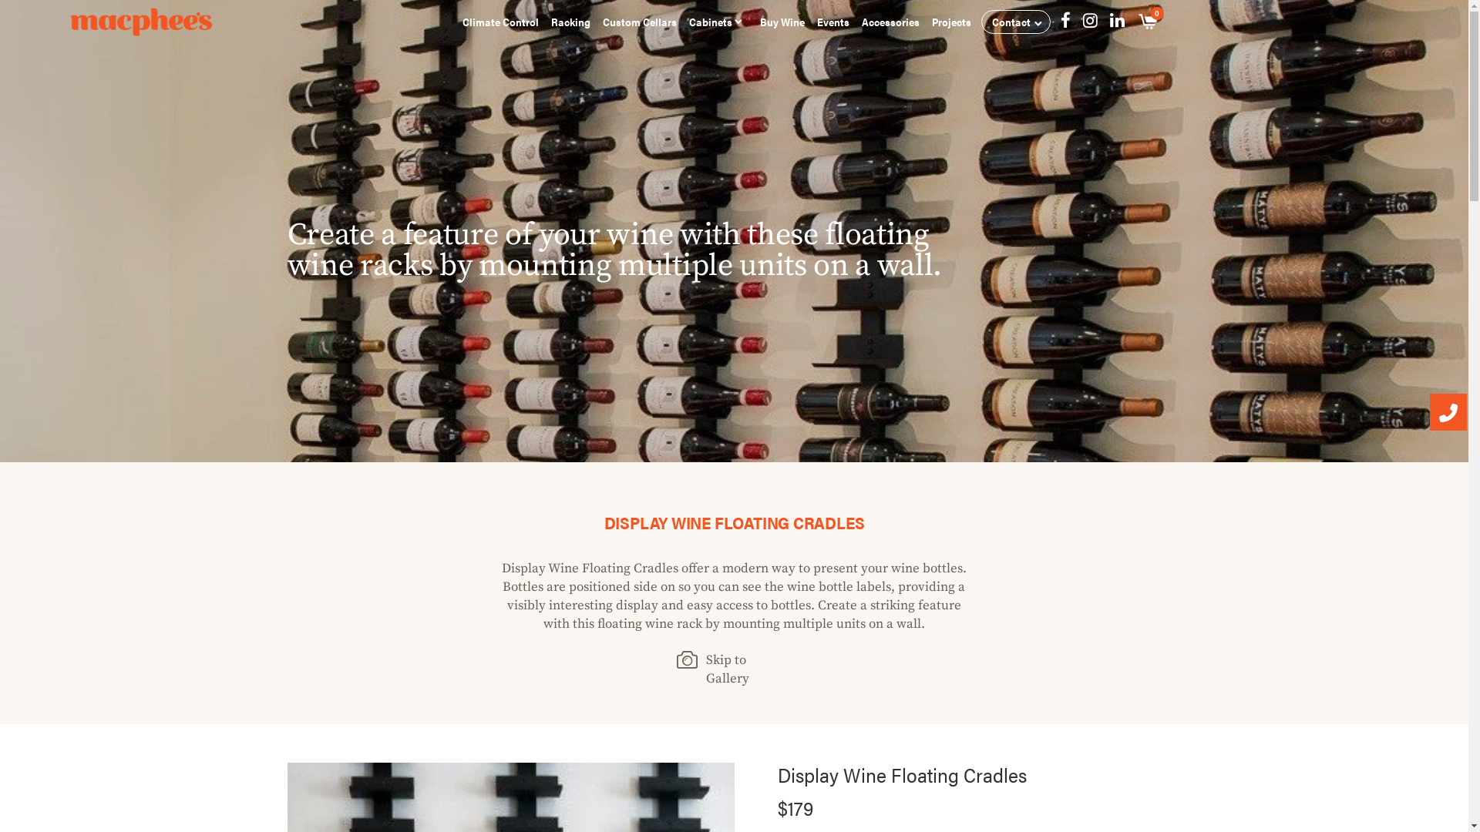  I want to click on Cabinets, so click(711, 22).